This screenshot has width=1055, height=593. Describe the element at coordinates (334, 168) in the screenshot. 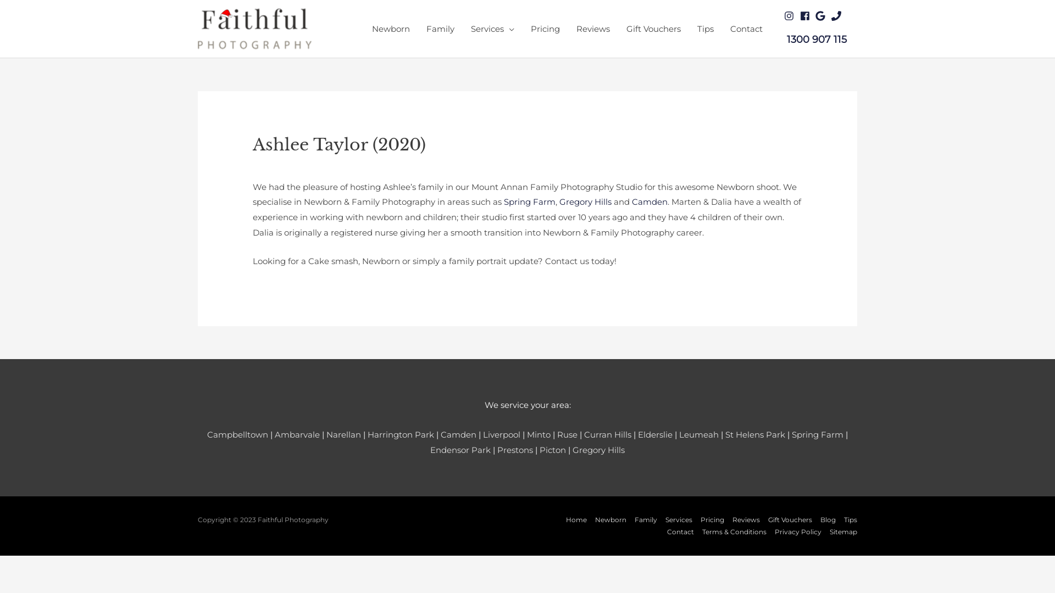

I see `FAITHFUL-PHOTOGRAPHY-050-of-50-IMG_6437` at that location.